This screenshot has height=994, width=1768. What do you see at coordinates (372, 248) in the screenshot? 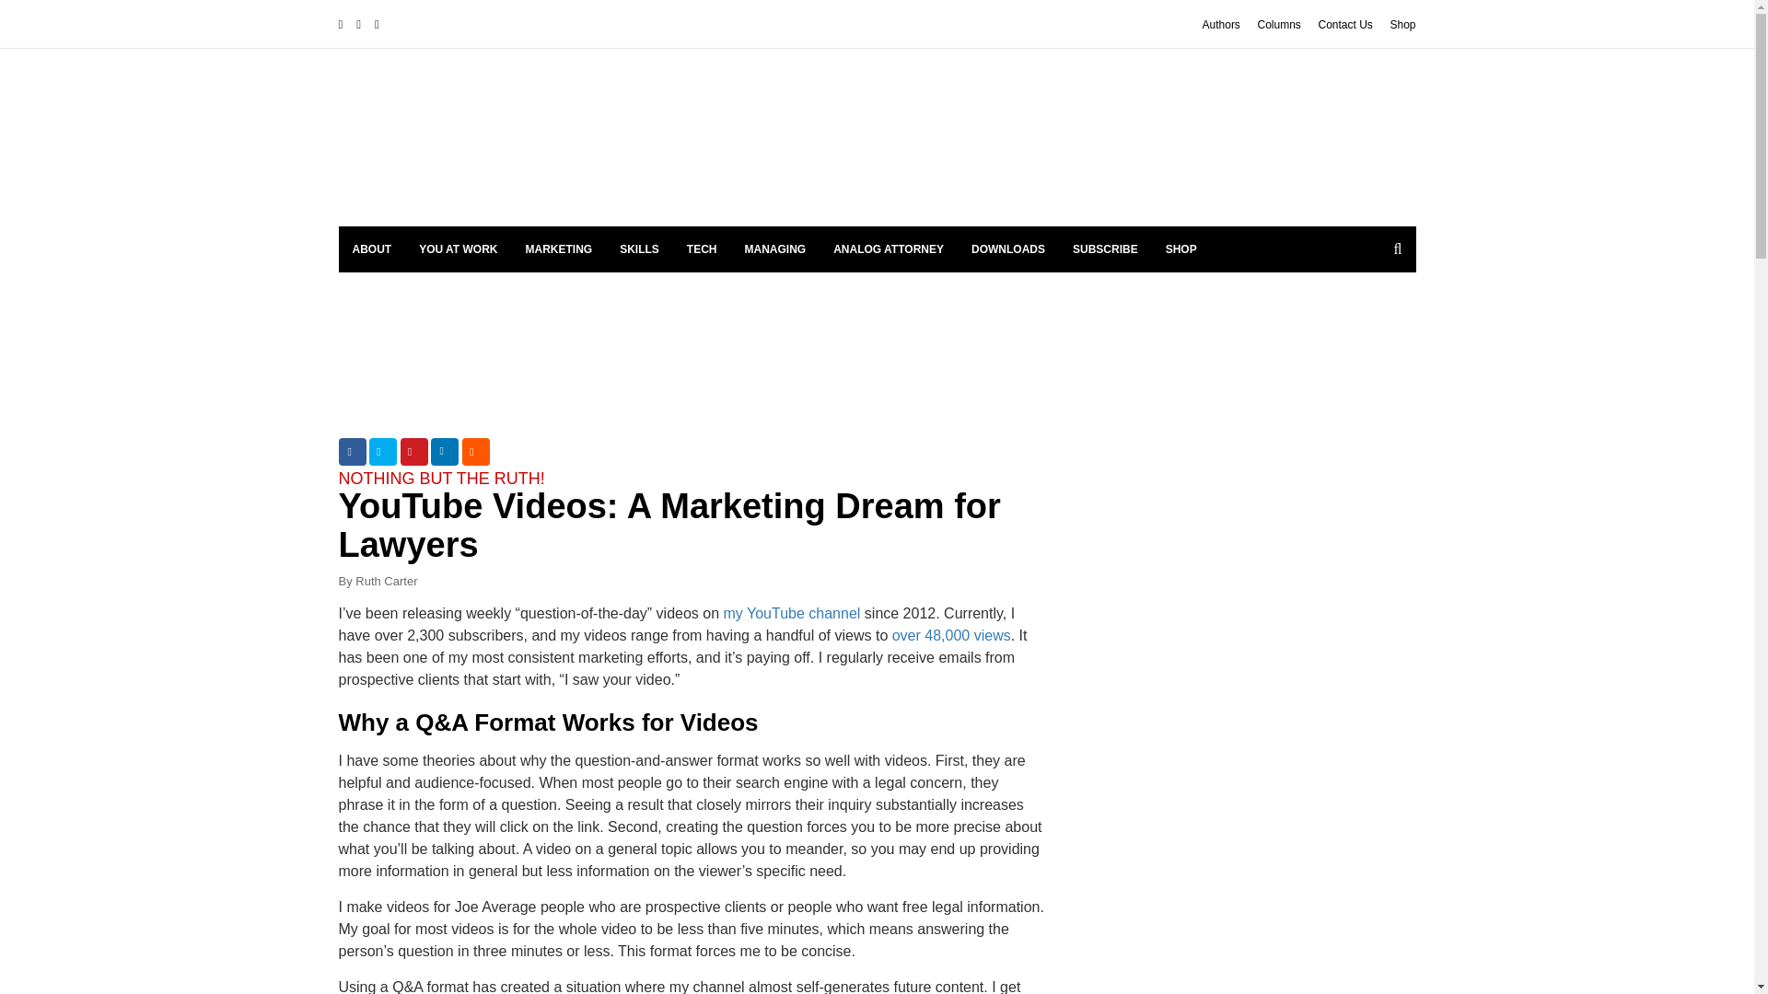
I see `About` at bounding box center [372, 248].